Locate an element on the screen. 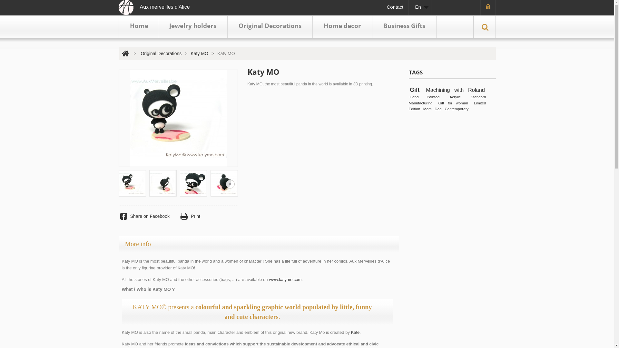  Home is located at coordinates (138, 27).